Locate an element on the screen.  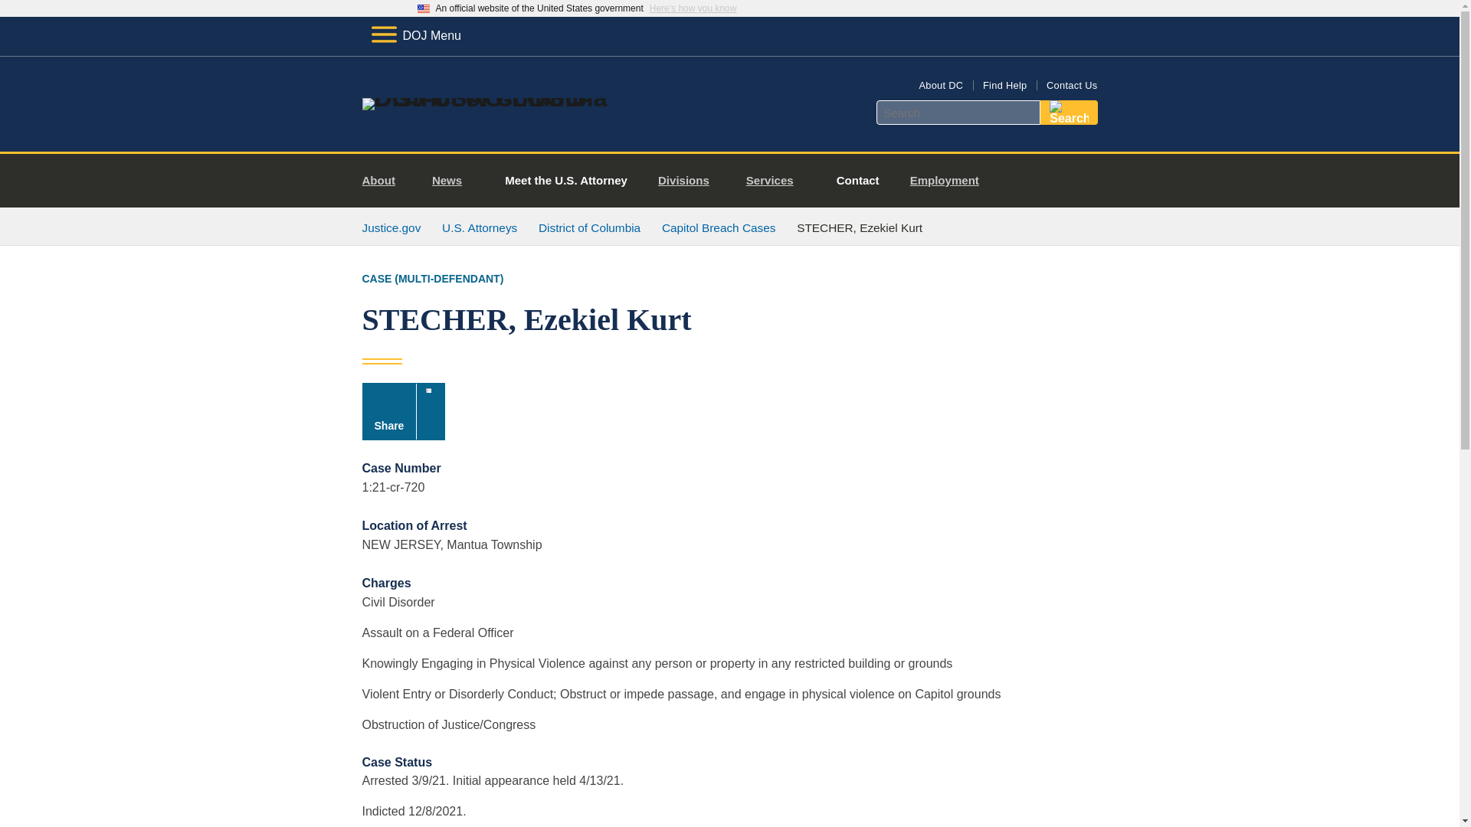
Employment is located at coordinates (950, 181).